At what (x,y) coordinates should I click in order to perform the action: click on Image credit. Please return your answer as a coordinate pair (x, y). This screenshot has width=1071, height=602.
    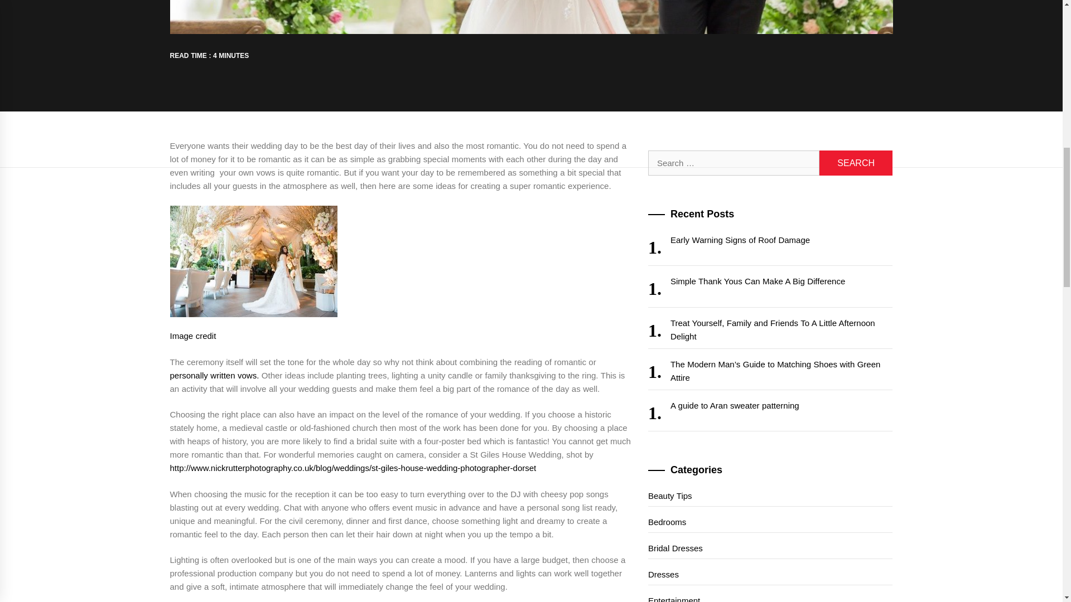
    Looking at the image, I should click on (192, 336).